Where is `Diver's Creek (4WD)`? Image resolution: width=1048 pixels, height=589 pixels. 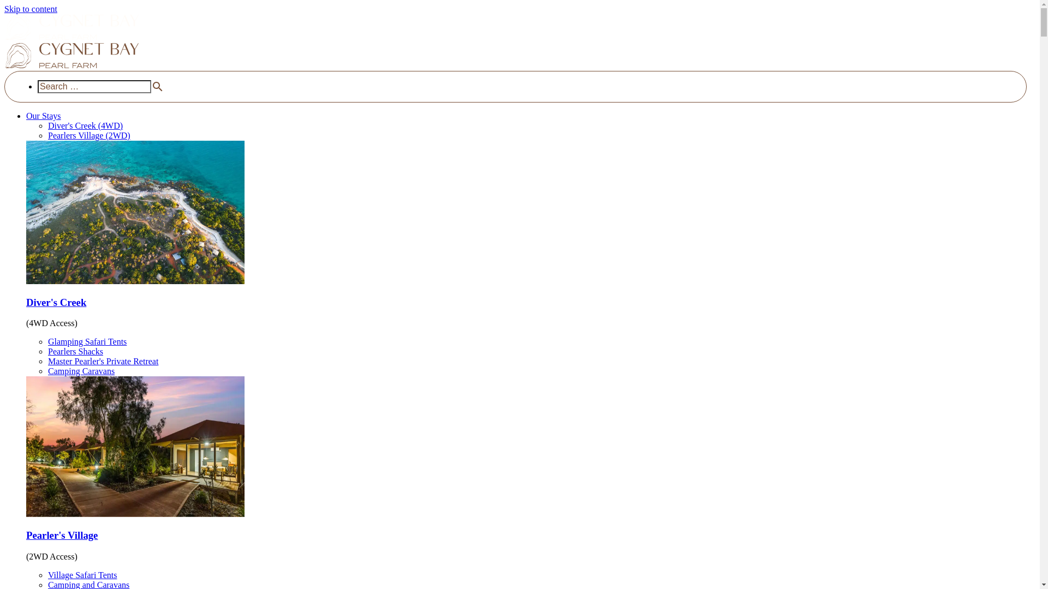
Diver's Creek (4WD) is located at coordinates (85, 125).